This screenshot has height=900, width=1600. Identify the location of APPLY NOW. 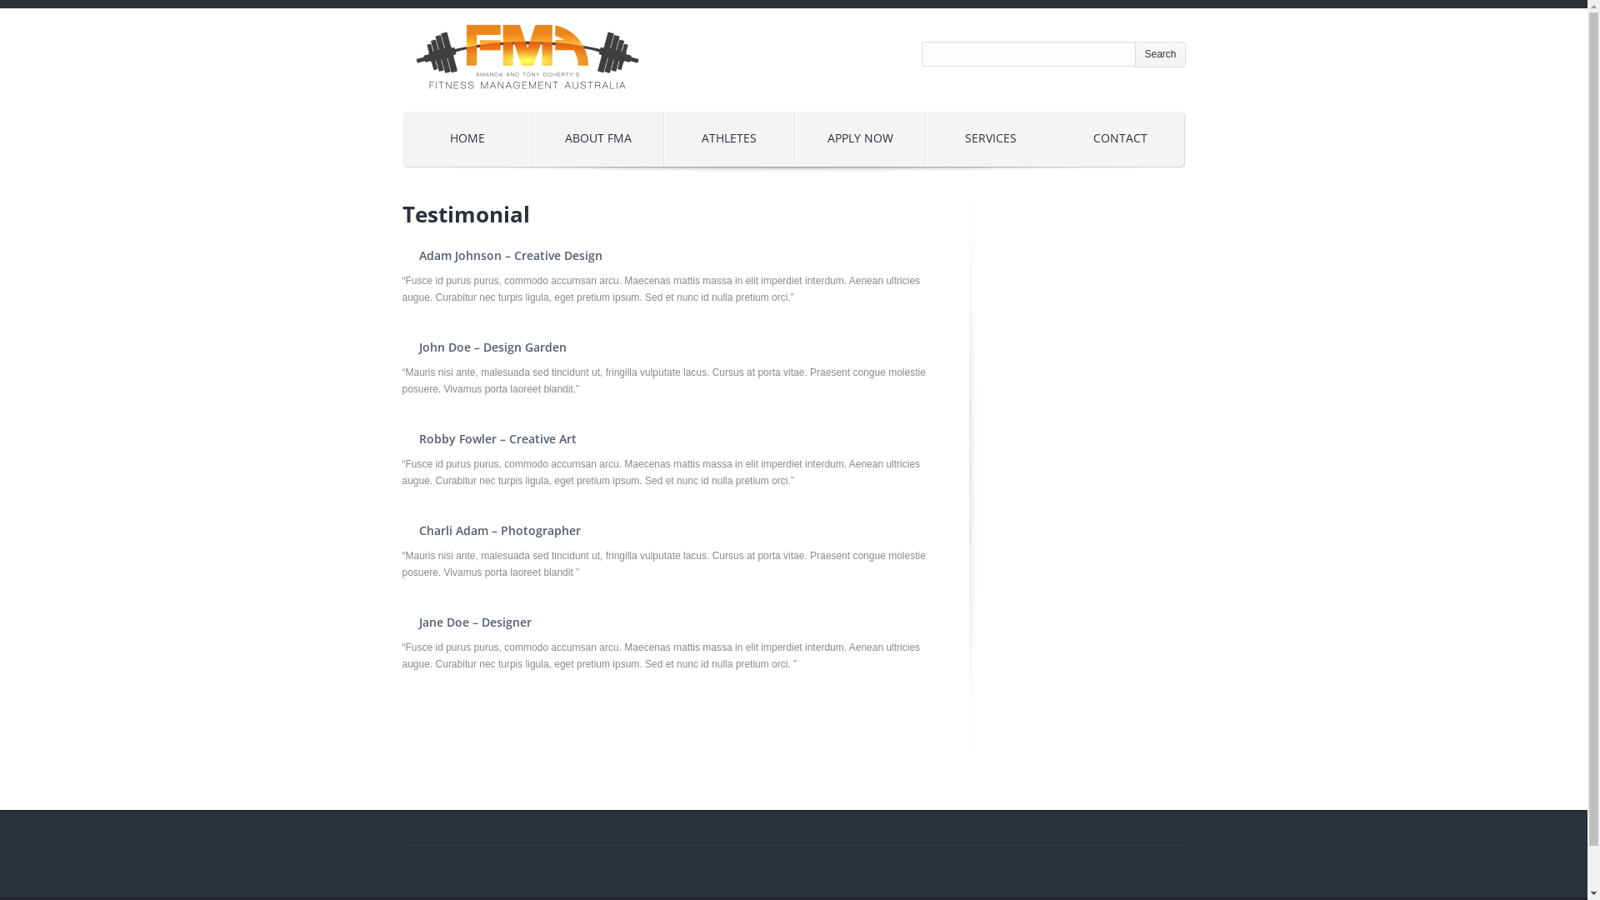
(860, 138).